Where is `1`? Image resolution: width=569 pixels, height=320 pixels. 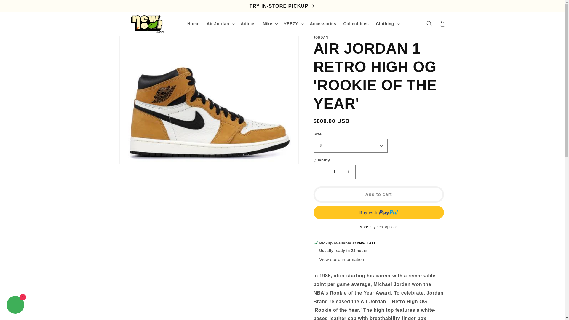
1 is located at coordinates (334, 172).